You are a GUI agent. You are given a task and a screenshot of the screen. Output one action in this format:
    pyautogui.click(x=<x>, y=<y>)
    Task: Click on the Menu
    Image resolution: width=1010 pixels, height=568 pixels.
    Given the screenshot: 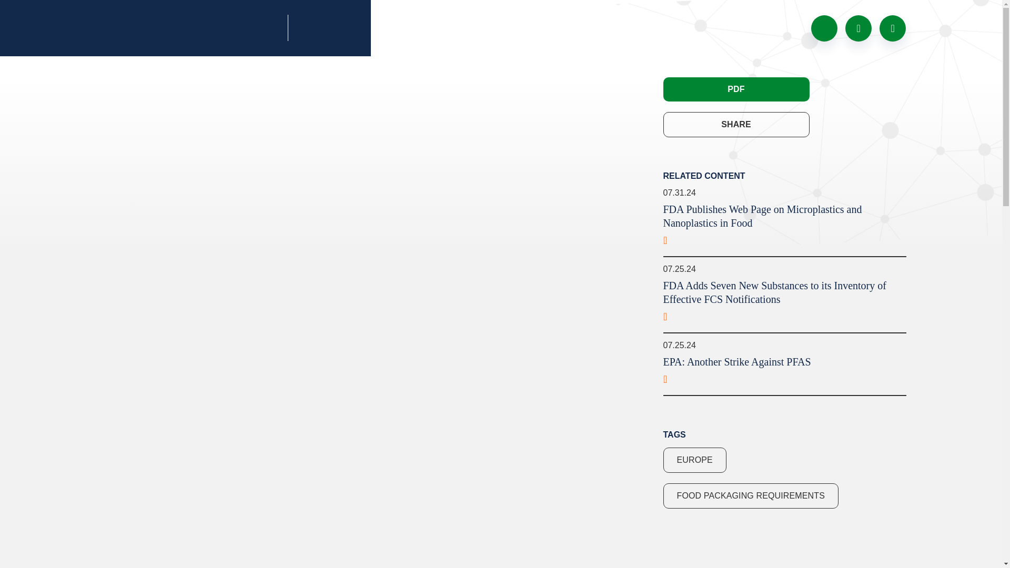 What is the action you would take?
    pyautogui.click(x=893, y=27)
    